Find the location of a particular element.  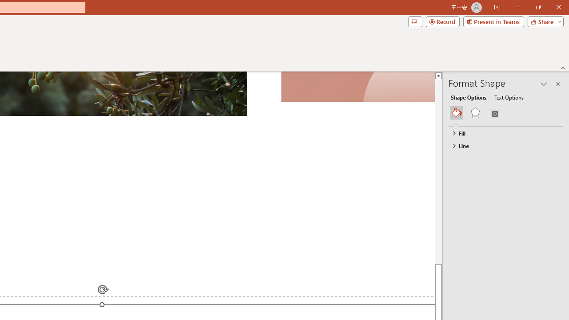

Class: NetUIGalleryContainer is located at coordinates (506, 113).